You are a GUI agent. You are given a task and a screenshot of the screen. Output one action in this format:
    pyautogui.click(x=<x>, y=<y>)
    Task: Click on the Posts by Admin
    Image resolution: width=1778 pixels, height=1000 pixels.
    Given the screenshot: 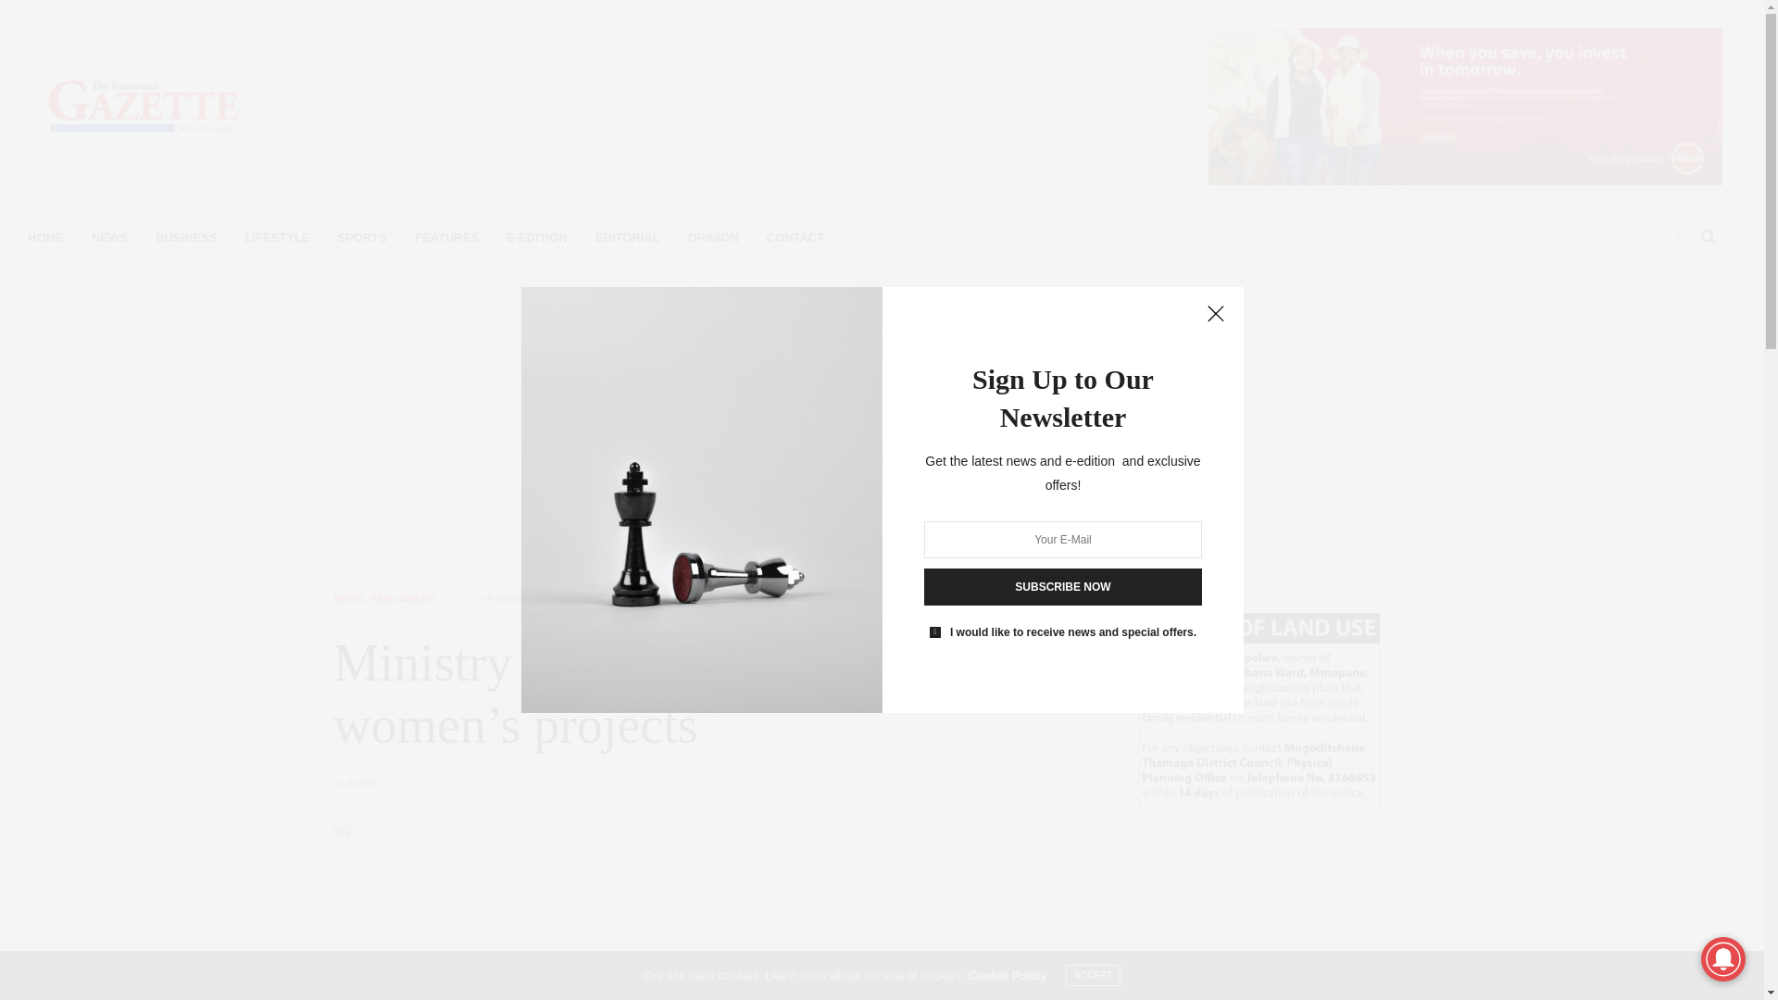 What is the action you would take?
    pyautogui.click(x=362, y=783)
    